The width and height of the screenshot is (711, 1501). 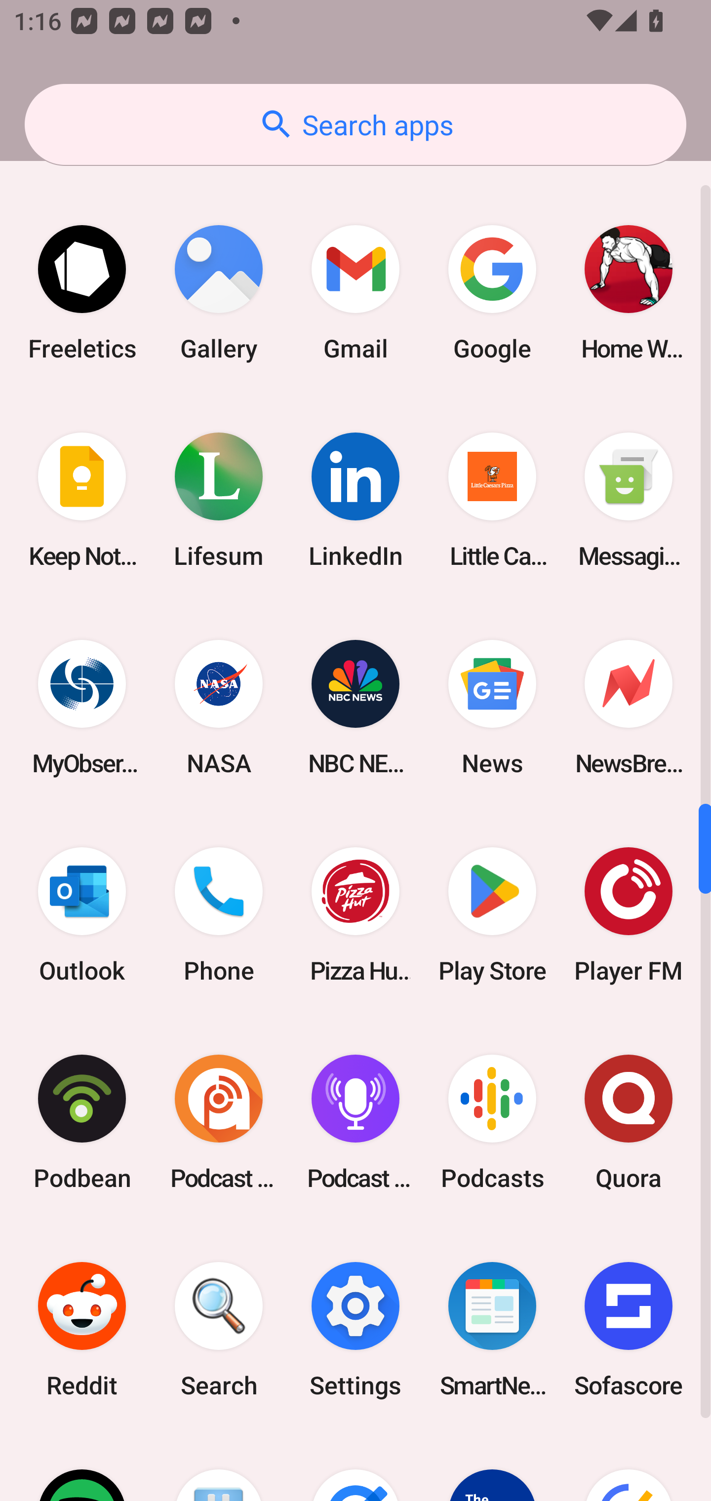 I want to click on Search, so click(x=219, y=1330).